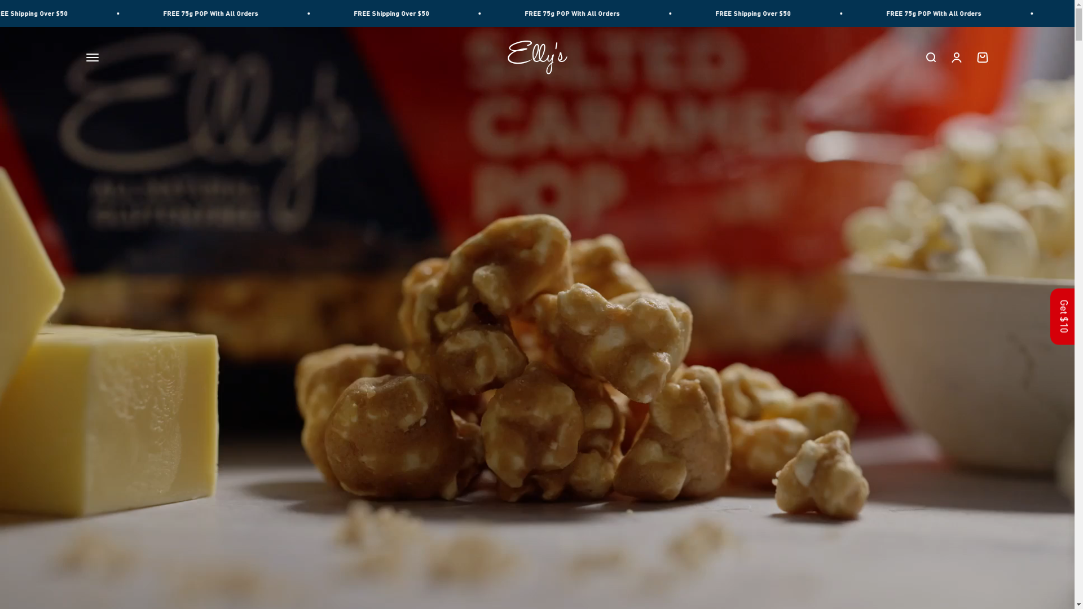 The image size is (1083, 609). Describe the element at coordinates (982, 58) in the screenshot. I see `Open cart
0` at that location.